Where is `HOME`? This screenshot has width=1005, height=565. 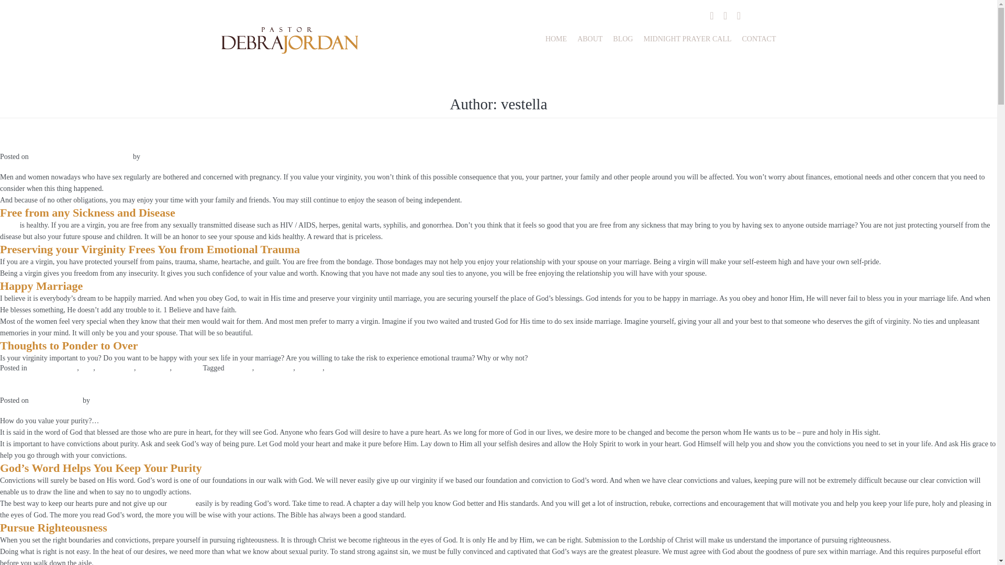
HOME is located at coordinates (556, 39).